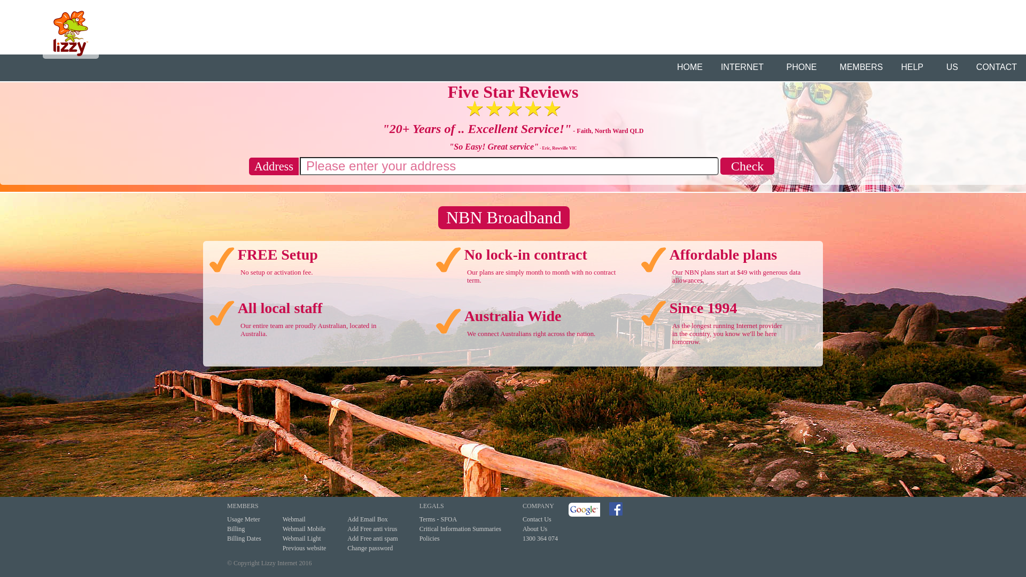 This screenshot has width=1026, height=577. What do you see at coordinates (997, 67) in the screenshot?
I see `CONTACT` at bounding box center [997, 67].